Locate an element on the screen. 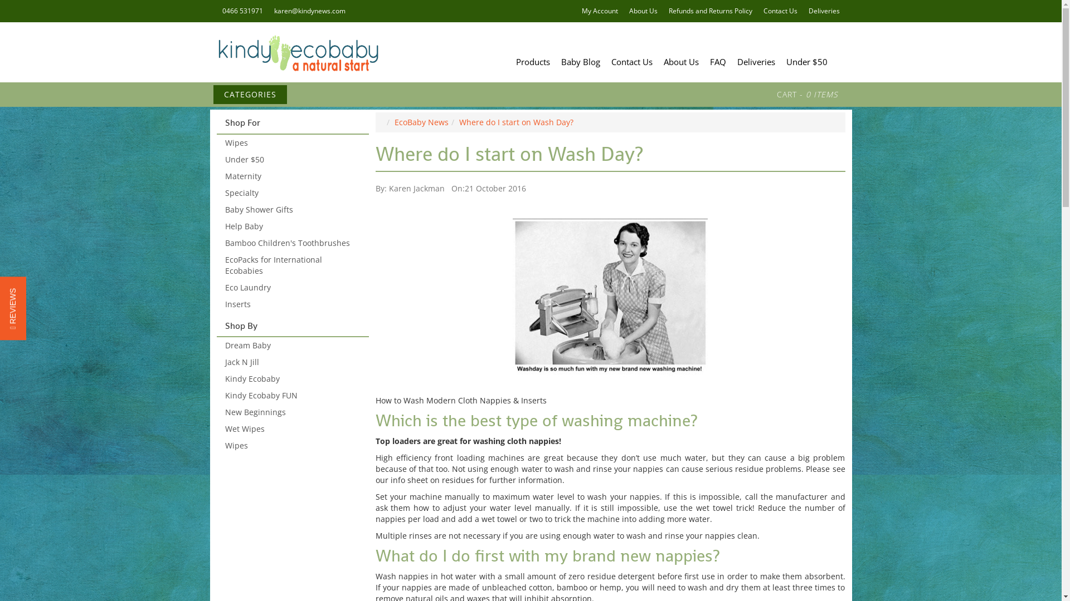 This screenshot has width=1070, height=601. Where do I start on Wash Day? is located at coordinates (516, 122).